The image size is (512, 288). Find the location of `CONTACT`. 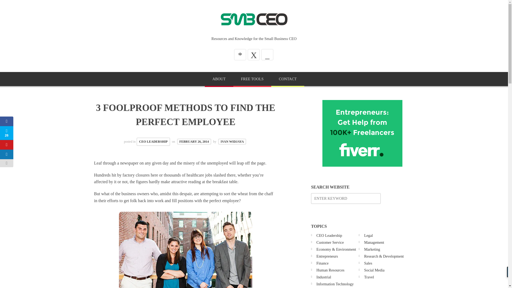

CONTACT is located at coordinates (287, 79).